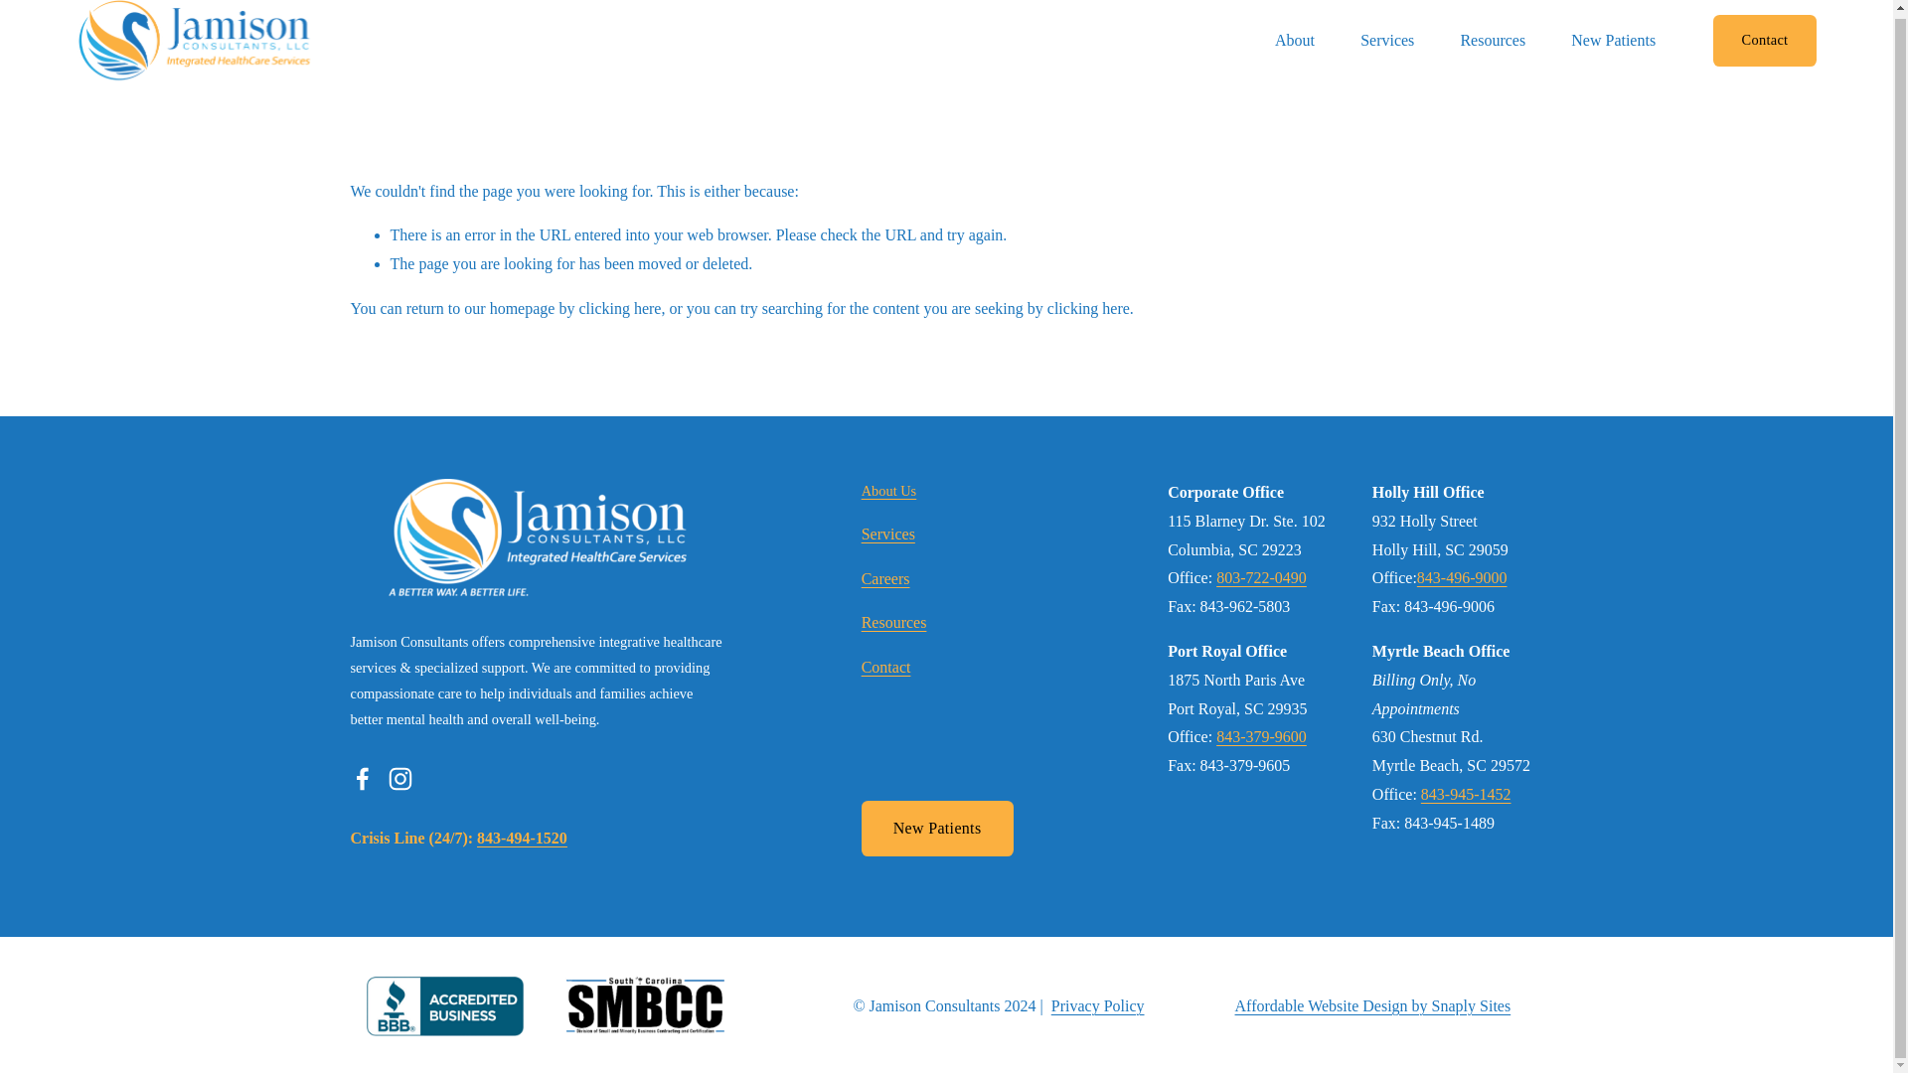 Image resolution: width=1908 pixels, height=1073 pixels. Describe the element at coordinates (1613, 40) in the screenshot. I see `New Patients` at that location.